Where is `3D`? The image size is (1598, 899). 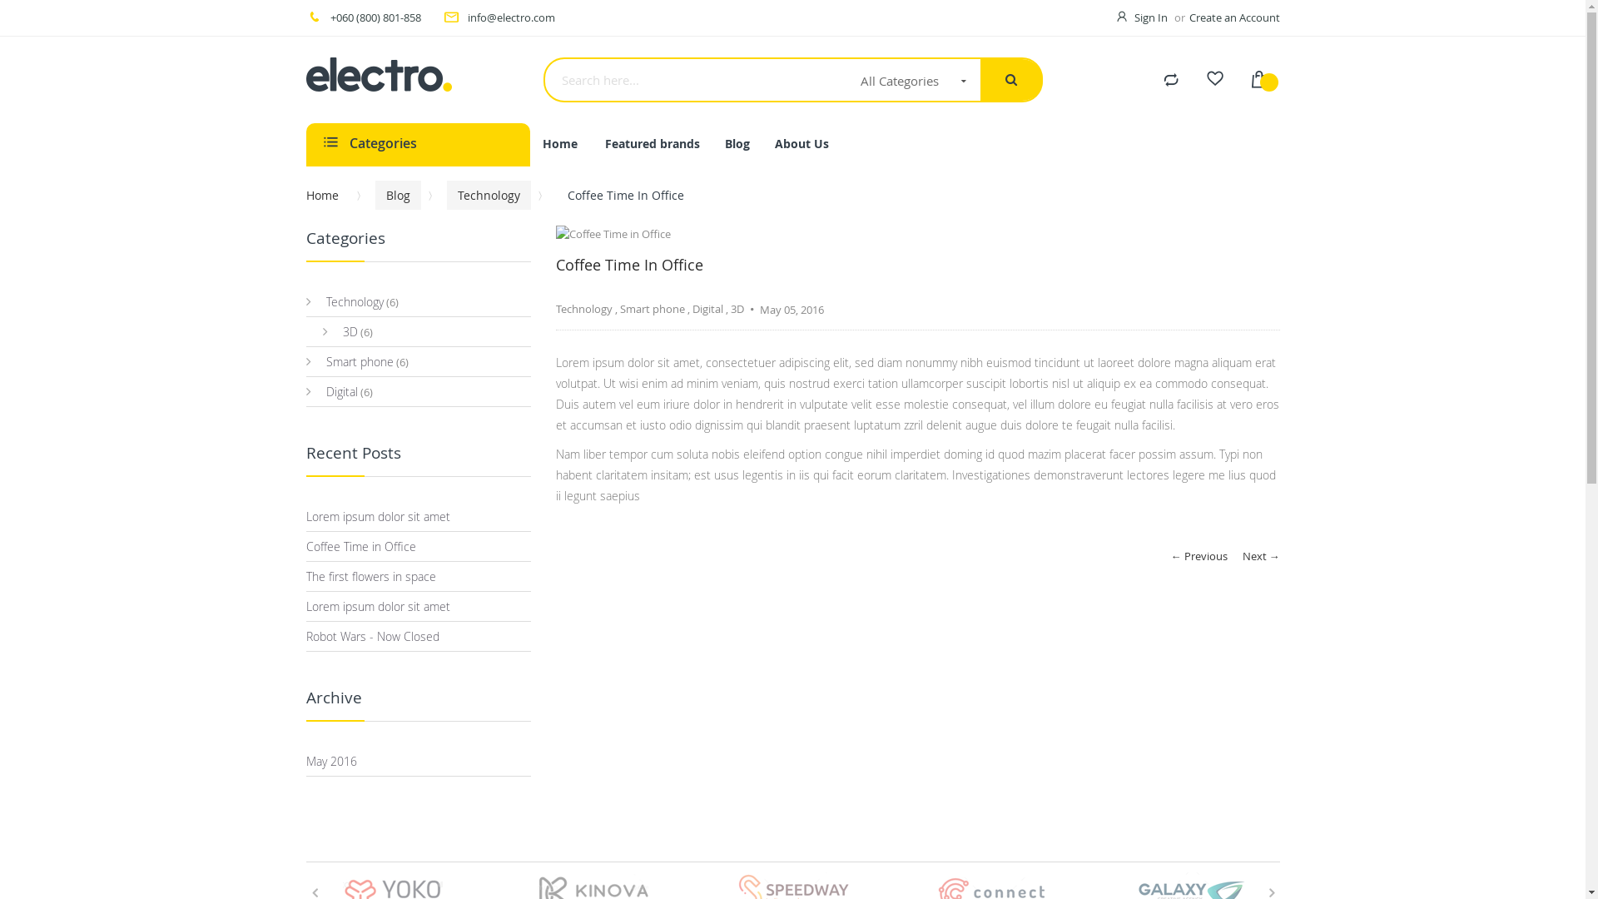 3D is located at coordinates (340, 331).